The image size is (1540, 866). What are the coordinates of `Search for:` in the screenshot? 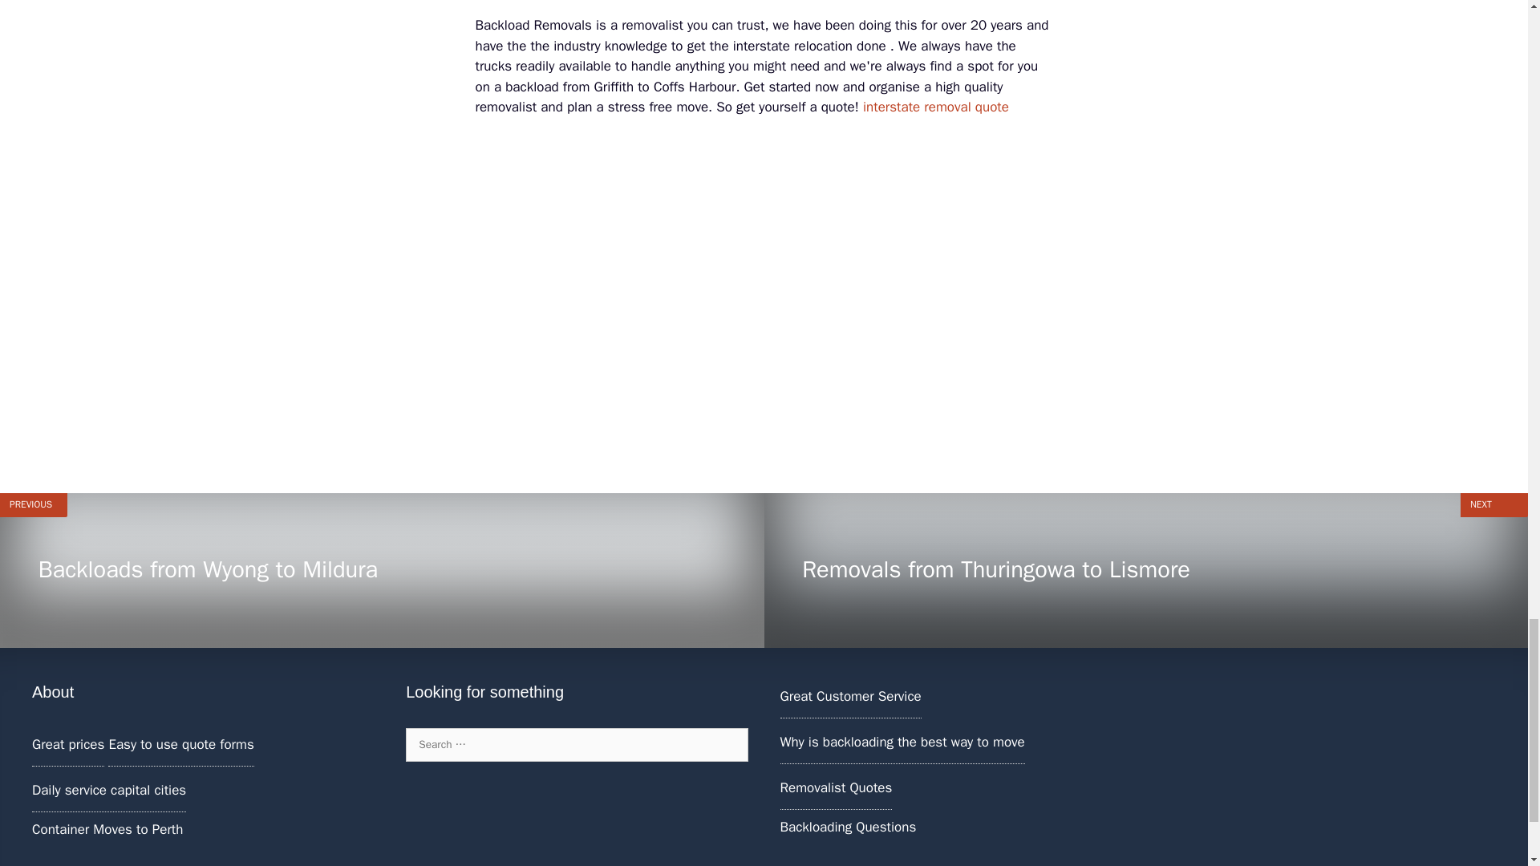 It's located at (902, 742).